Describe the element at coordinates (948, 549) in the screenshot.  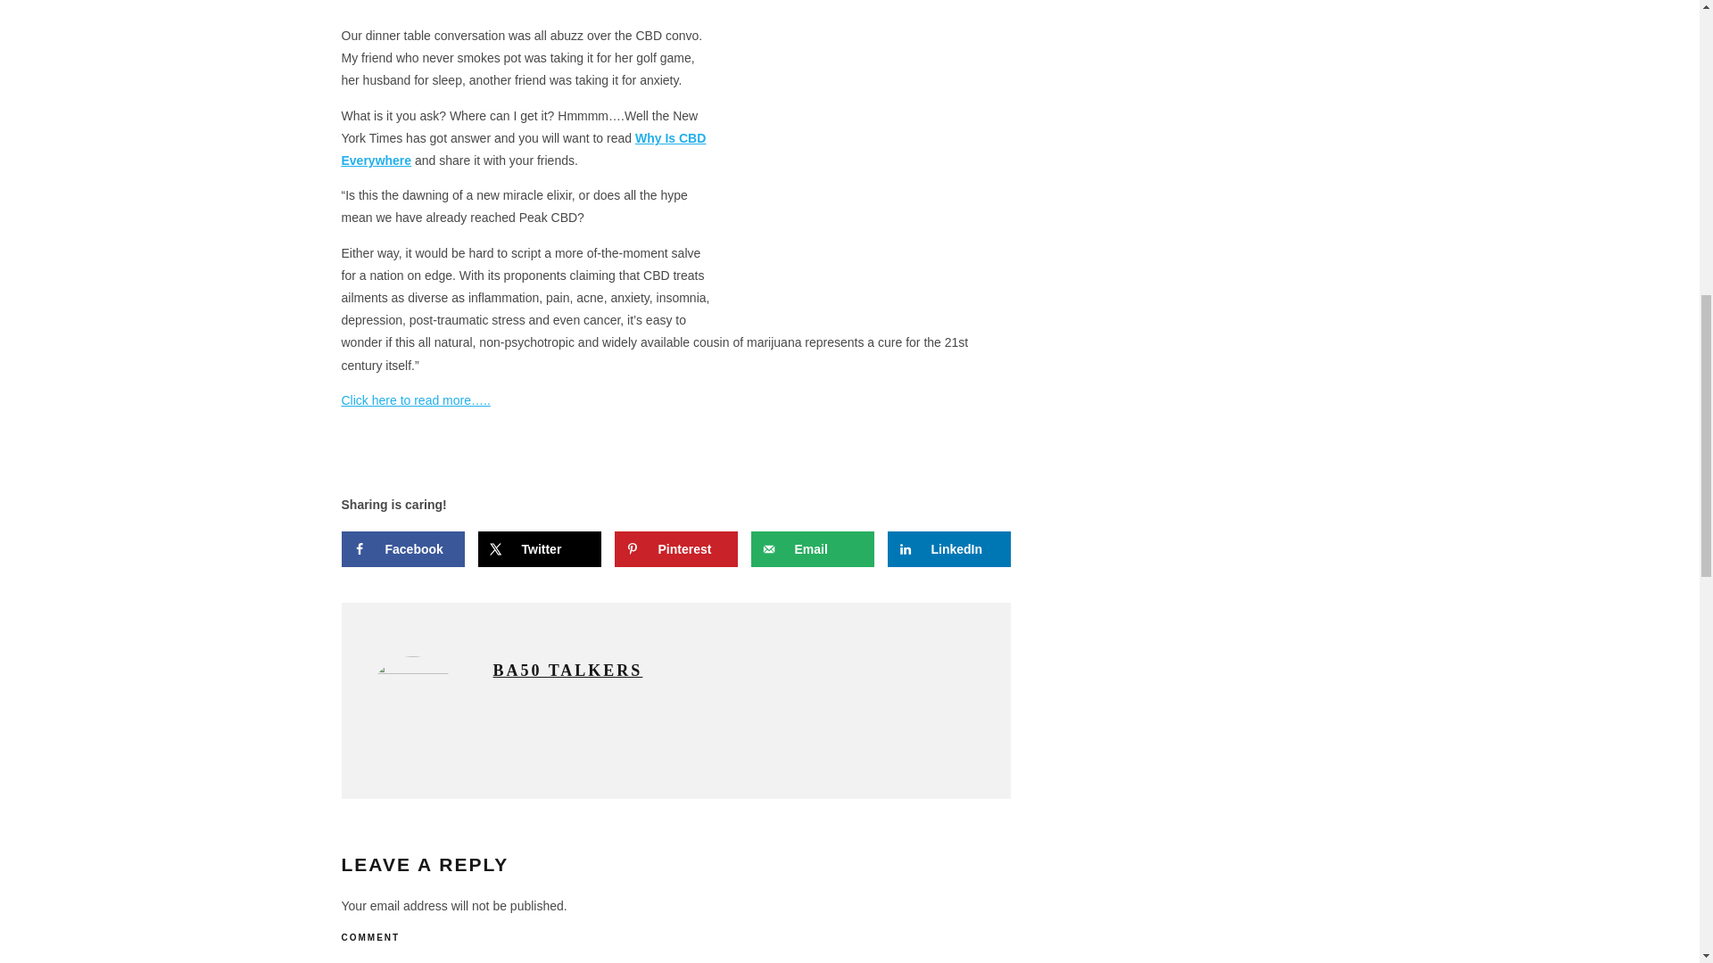
I see `Share on LinkedIn` at that location.